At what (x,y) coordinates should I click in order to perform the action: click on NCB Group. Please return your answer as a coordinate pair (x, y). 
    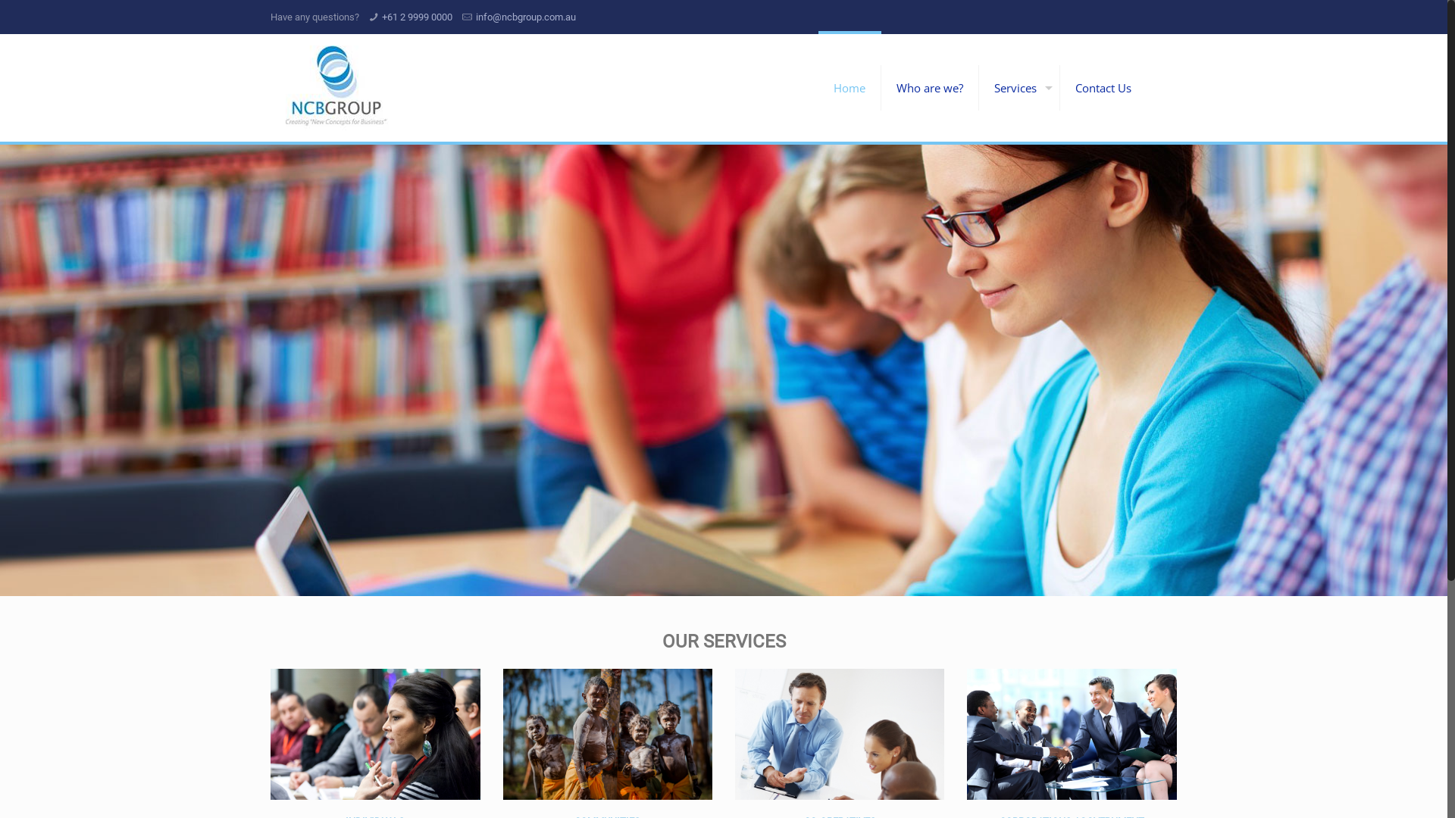
    Looking at the image, I should click on (338, 88).